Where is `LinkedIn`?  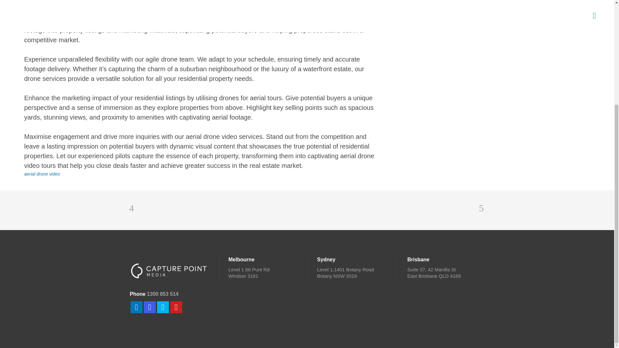 LinkedIn is located at coordinates (136, 307).